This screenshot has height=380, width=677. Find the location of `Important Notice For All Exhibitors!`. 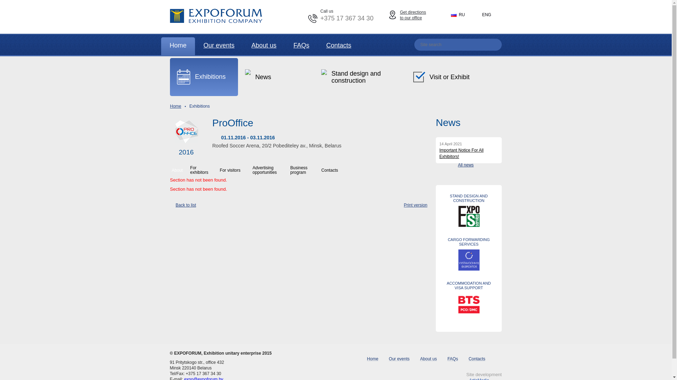

Important Notice For All Exhibitors! is located at coordinates (461, 153).